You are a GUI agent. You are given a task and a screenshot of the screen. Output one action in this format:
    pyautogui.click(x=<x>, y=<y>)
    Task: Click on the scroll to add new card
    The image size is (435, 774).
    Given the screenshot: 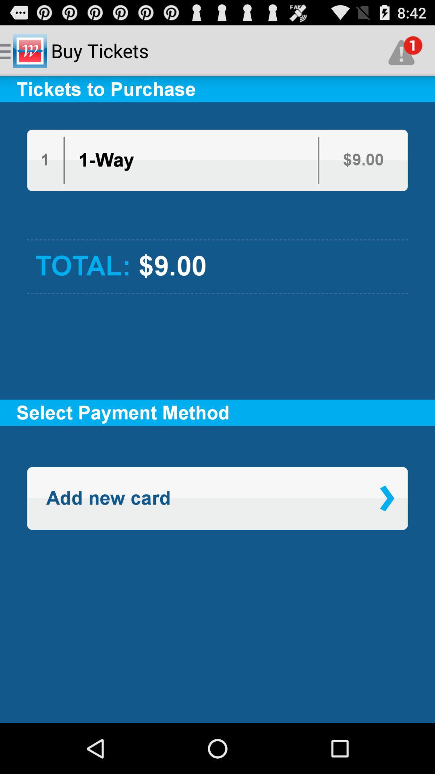 What is the action you would take?
    pyautogui.click(x=108, y=498)
    